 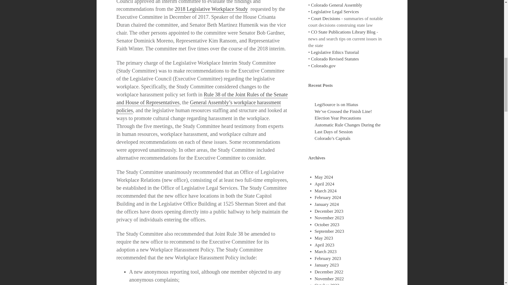 What do you see at coordinates (337, 5) in the screenshot?
I see `Colorado General Assembly` at bounding box center [337, 5].